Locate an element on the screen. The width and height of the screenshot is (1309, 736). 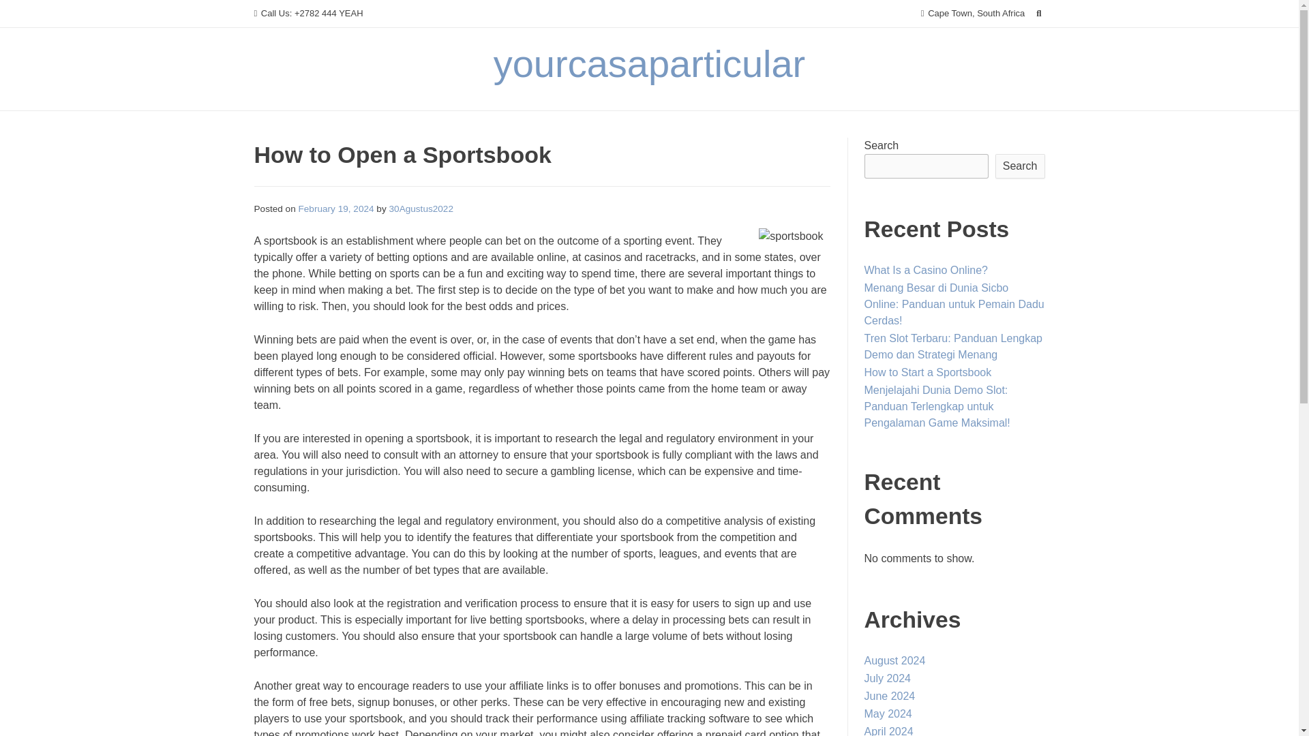
Tren Slot Terbaru: Panduan Lengkap Demo dan Strategi Menang is located at coordinates (953, 346).